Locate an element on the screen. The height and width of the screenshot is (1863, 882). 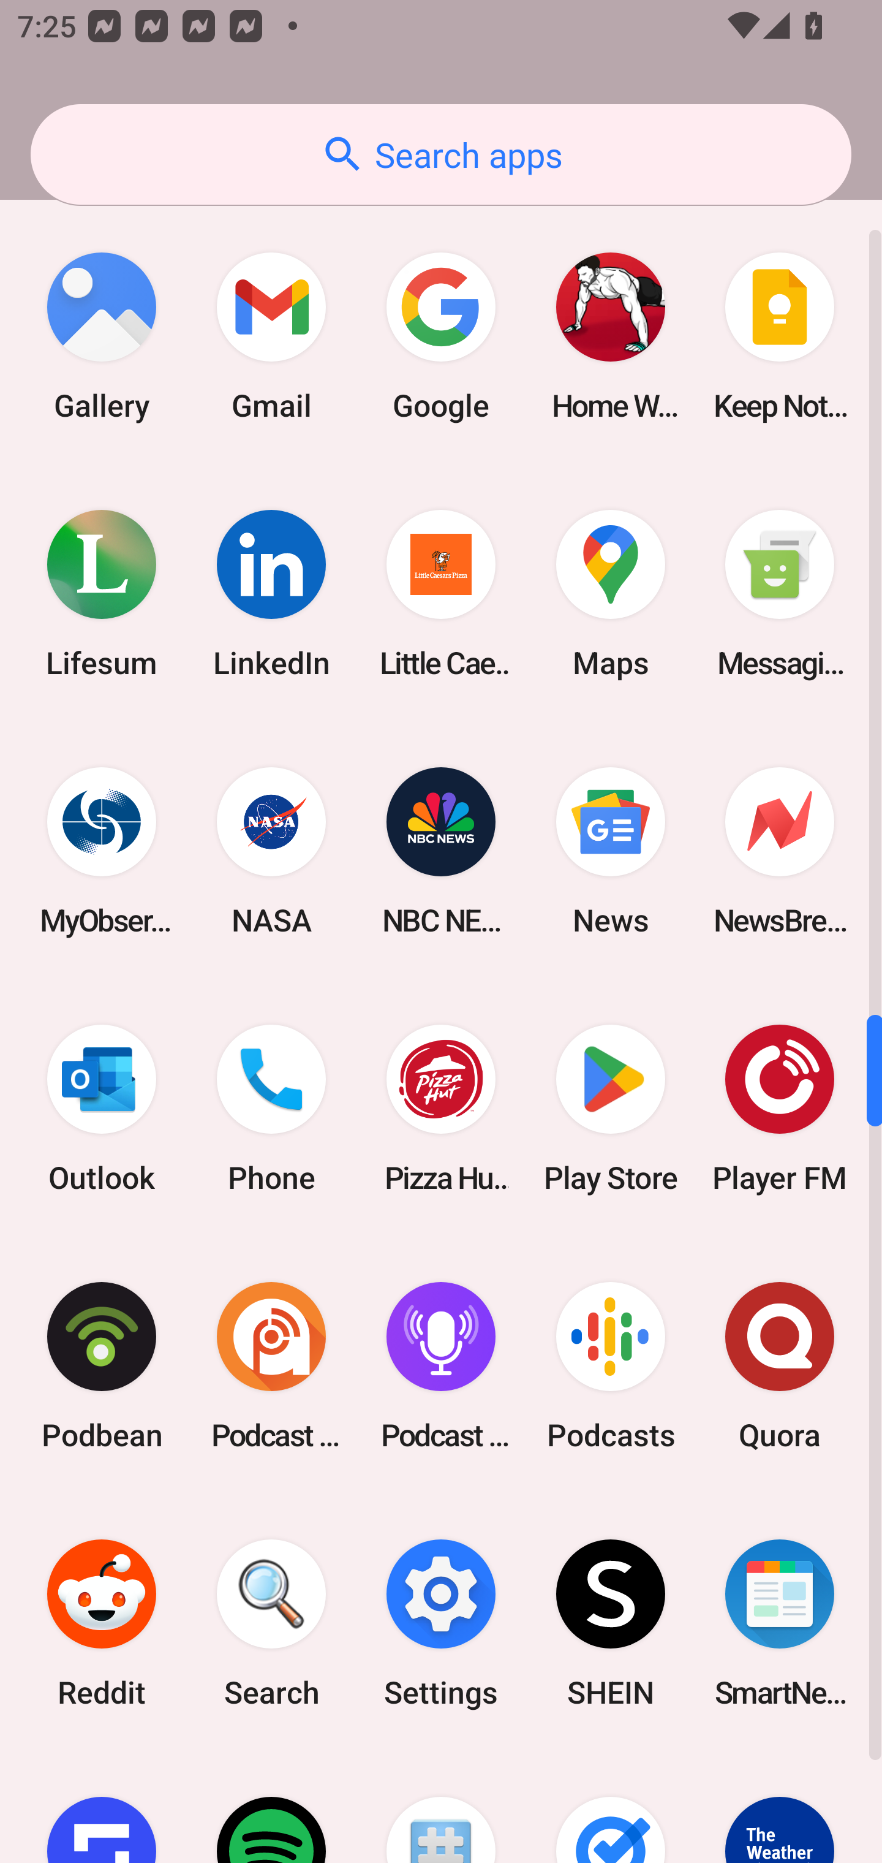
NBC NEWS is located at coordinates (441, 851).